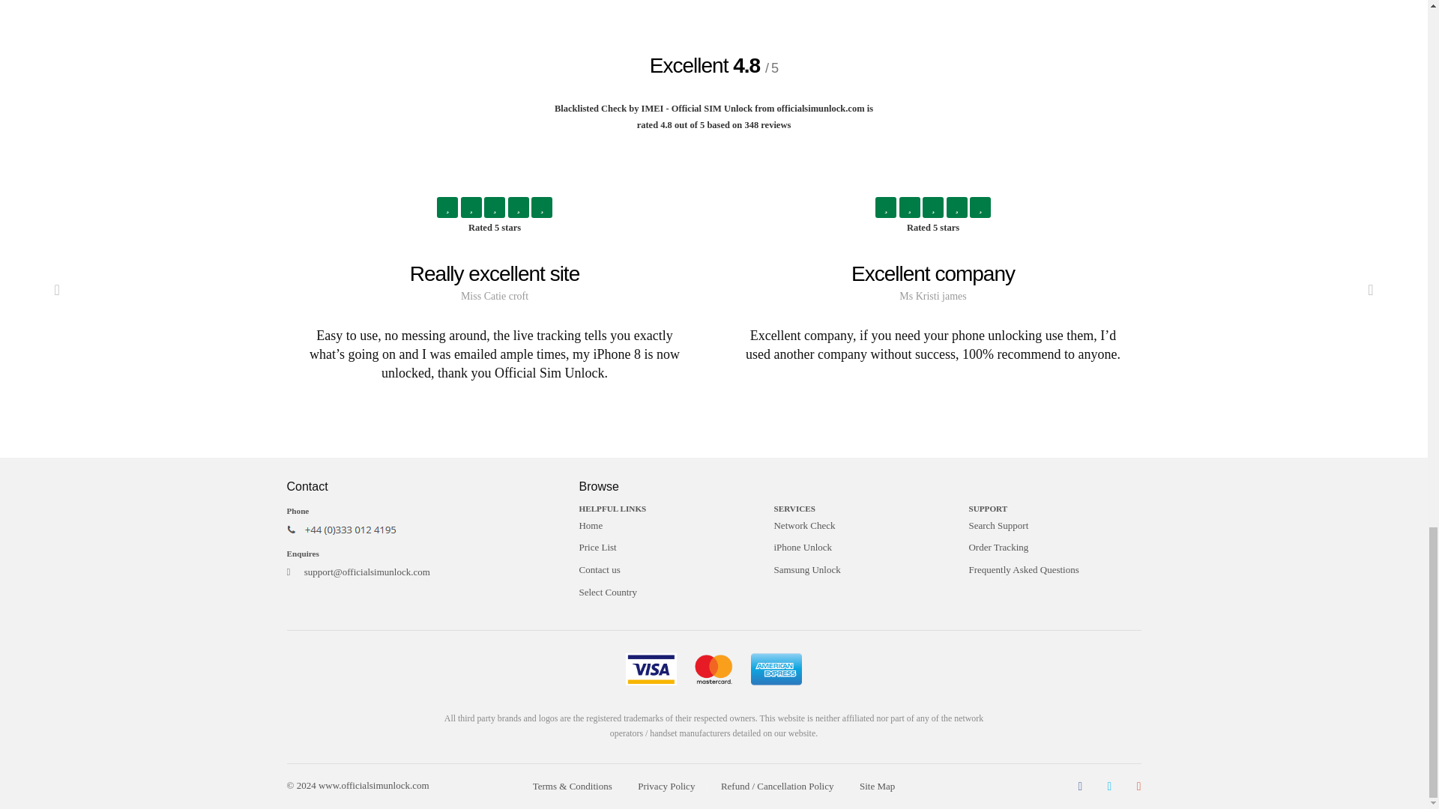 This screenshot has height=809, width=1439. I want to click on Order Tracking, so click(1055, 548).